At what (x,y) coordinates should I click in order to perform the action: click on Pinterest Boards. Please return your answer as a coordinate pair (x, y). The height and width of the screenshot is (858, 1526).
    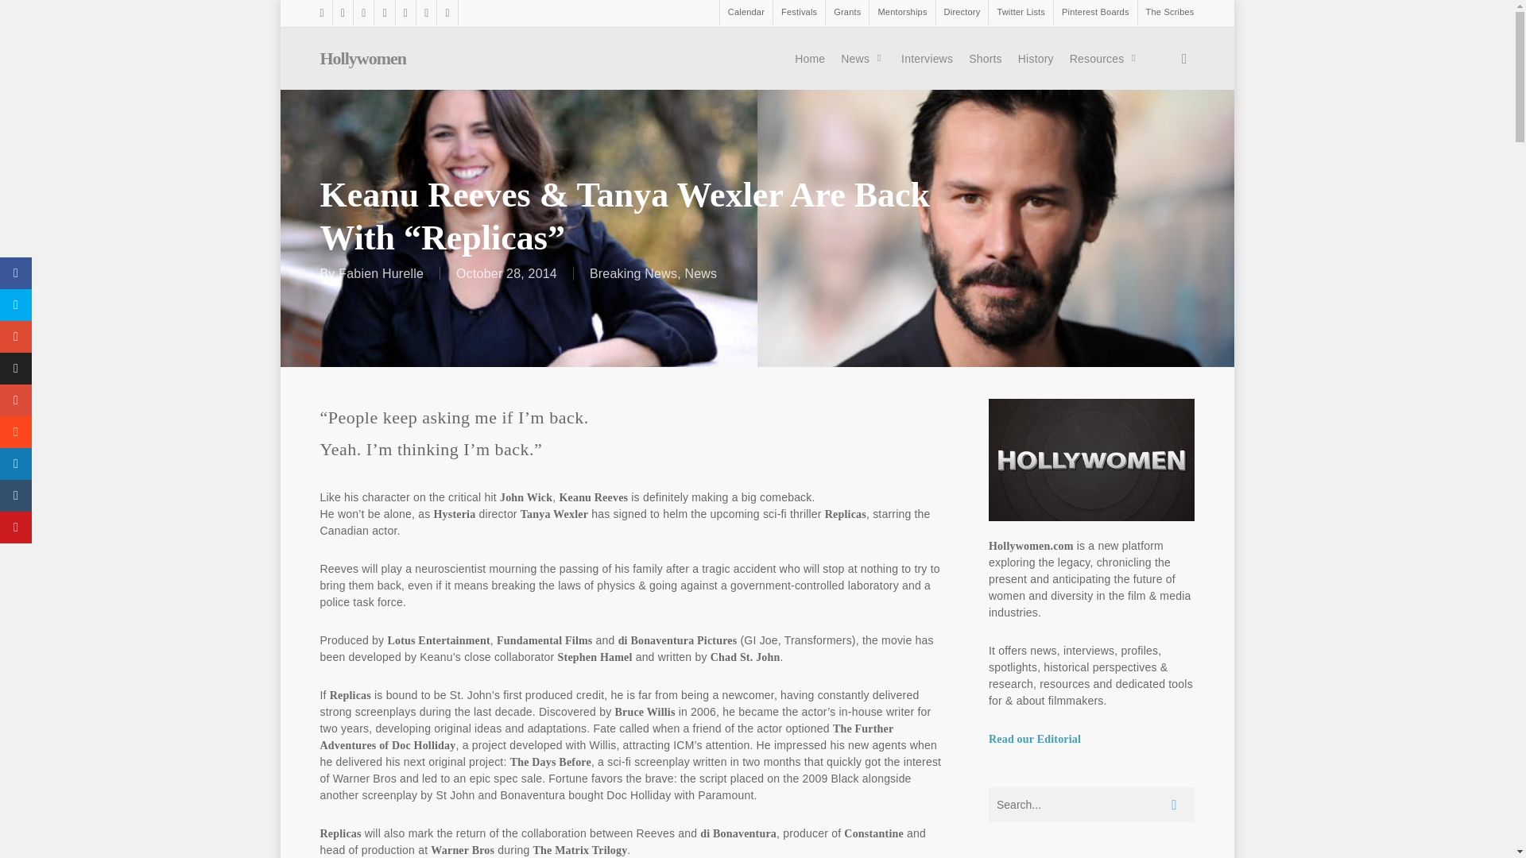
    Looking at the image, I should click on (1094, 13).